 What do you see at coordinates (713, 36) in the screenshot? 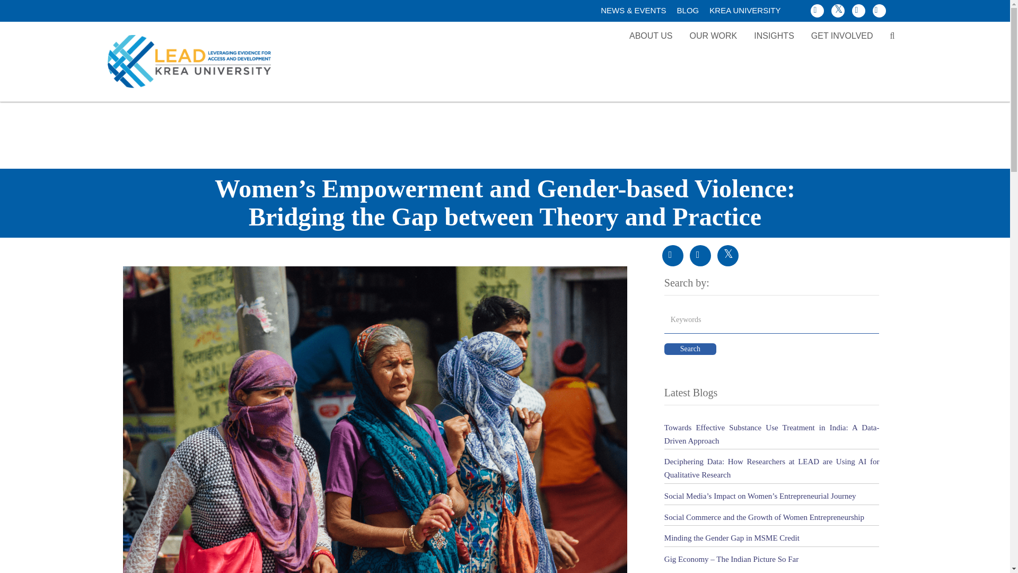
I see `OUR WORK` at bounding box center [713, 36].